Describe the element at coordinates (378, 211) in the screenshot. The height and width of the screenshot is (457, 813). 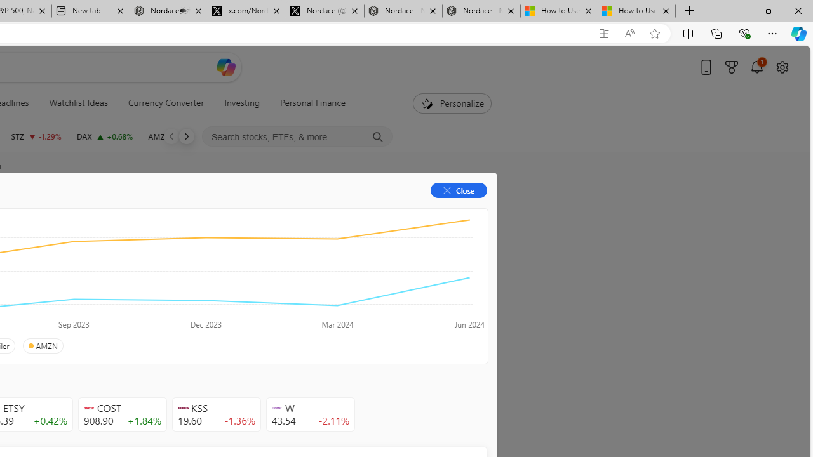
I see `Sentiment` at that location.